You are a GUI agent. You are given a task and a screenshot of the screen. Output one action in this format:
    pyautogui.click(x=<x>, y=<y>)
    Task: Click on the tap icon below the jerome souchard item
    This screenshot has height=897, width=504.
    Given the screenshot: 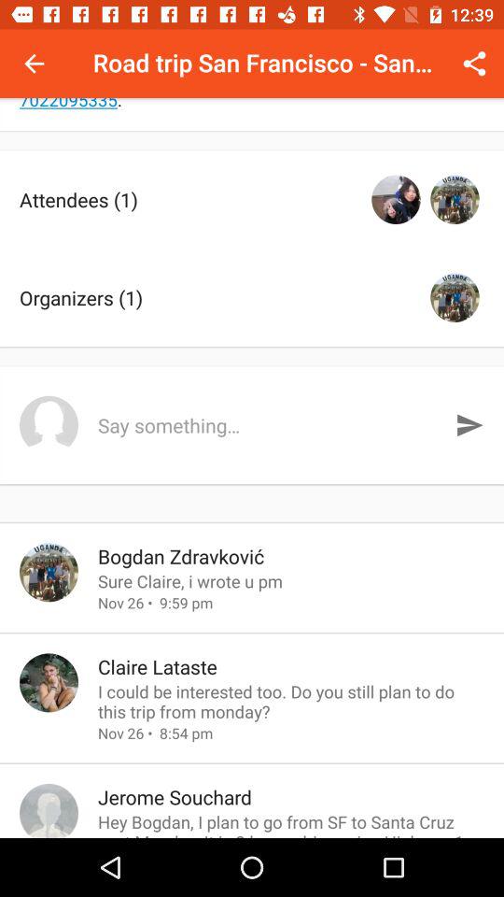 What is the action you would take?
    pyautogui.click(x=291, y=824)
    